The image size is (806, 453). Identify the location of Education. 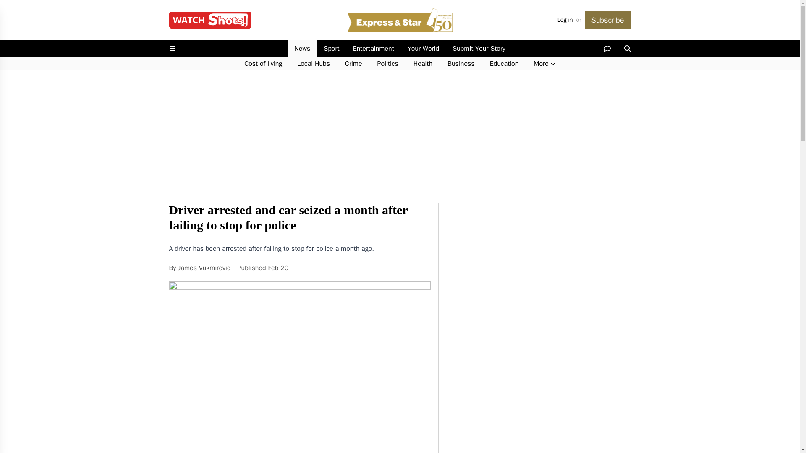
(504, 64).